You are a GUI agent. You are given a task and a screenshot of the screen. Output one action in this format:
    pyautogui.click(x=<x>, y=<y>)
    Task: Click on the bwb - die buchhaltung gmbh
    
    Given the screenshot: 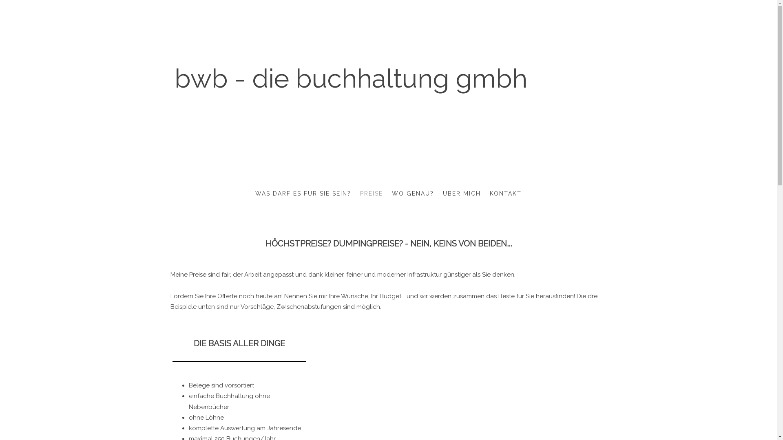 What is the action you would take?
    pyautogui.click(x=351, y=85)
    